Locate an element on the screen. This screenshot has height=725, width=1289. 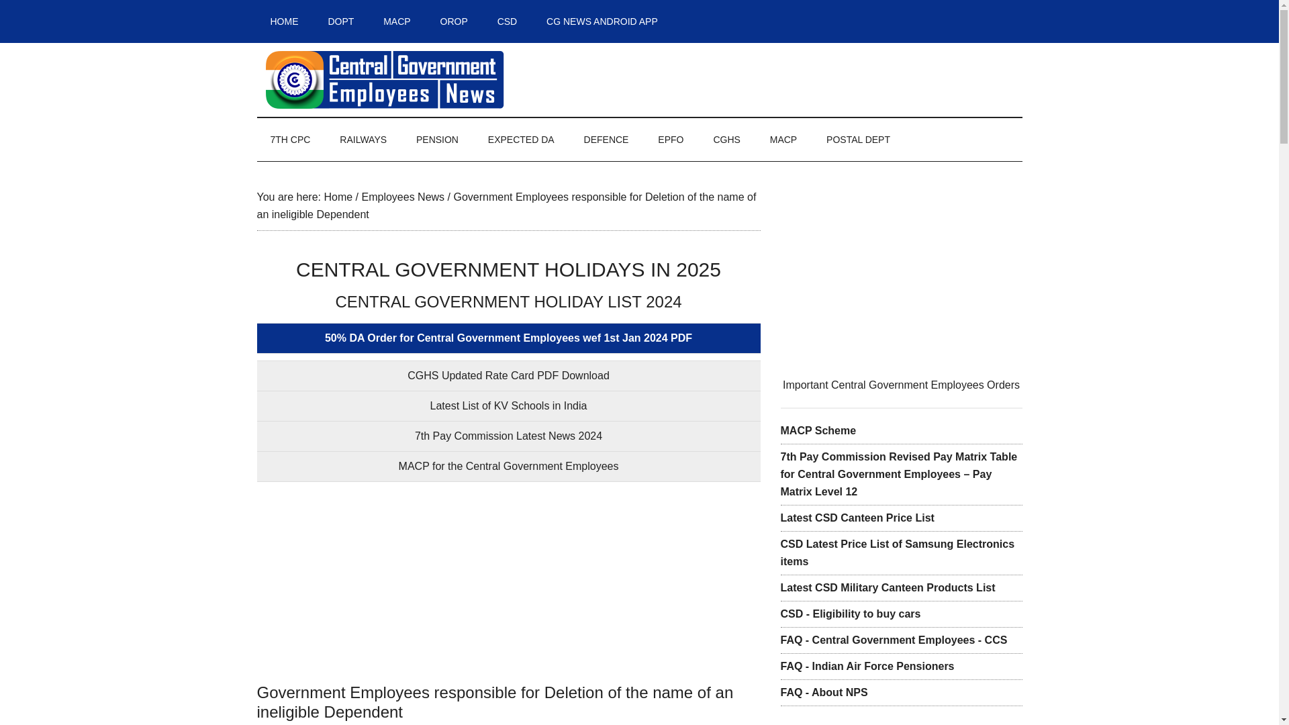
Home is located at coordinates (337, 197).